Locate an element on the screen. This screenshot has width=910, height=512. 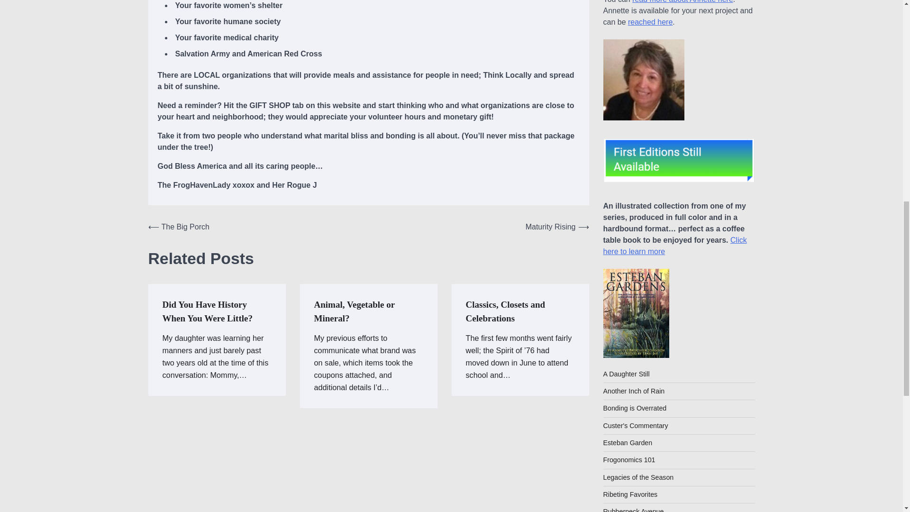
Classics, Closets and Celebrations is located at coordinates (505, 311).